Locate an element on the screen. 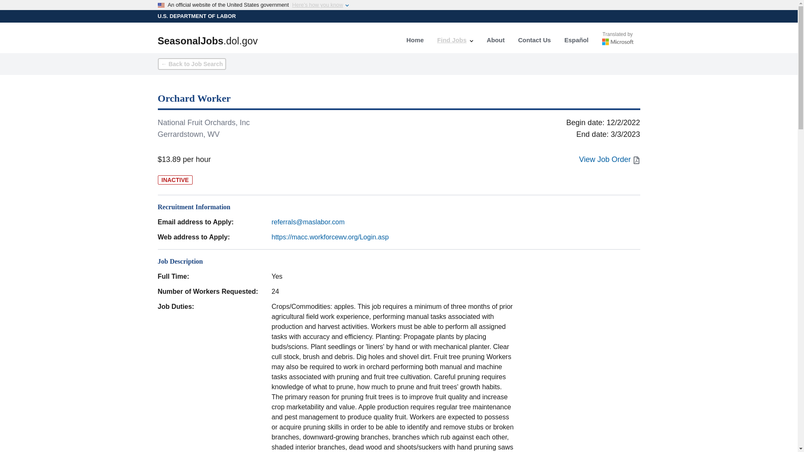 Image resolution: width=804 pixels, height=452 pixels. Contact Us is located at coordinates (534, 40).